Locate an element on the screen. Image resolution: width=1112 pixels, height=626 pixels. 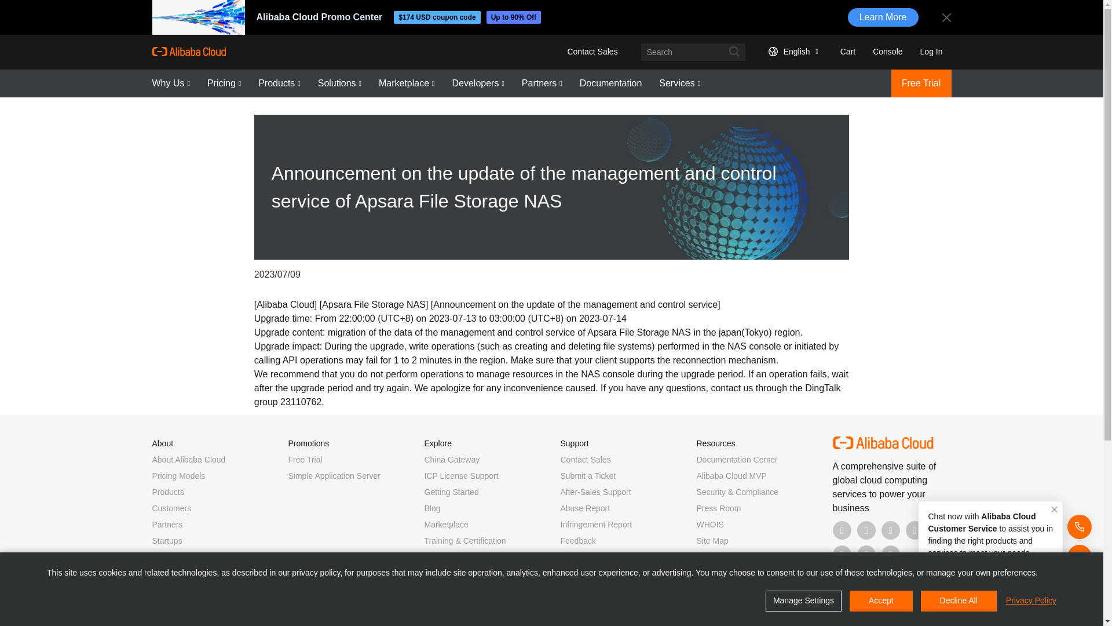
Facebook is located at coordinates (842, 530).